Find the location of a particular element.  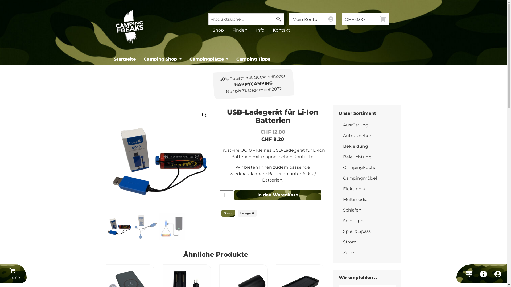

Startseite is located at coordinates (125, 59).